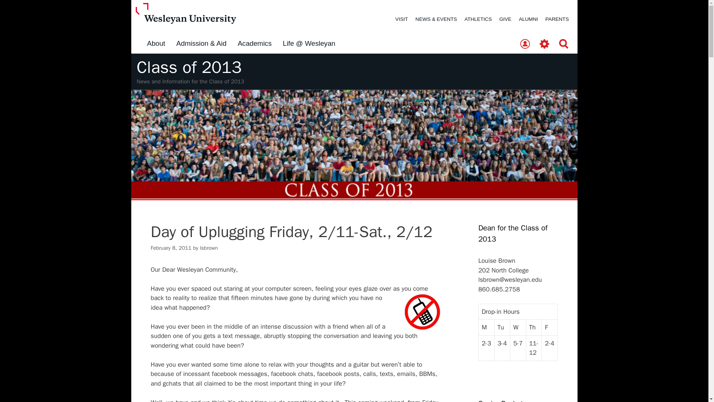 This screenshot has height=402, width=714. Describe the element at coordinates (254, 44) in the screenshot. I see `Academics` at that location.